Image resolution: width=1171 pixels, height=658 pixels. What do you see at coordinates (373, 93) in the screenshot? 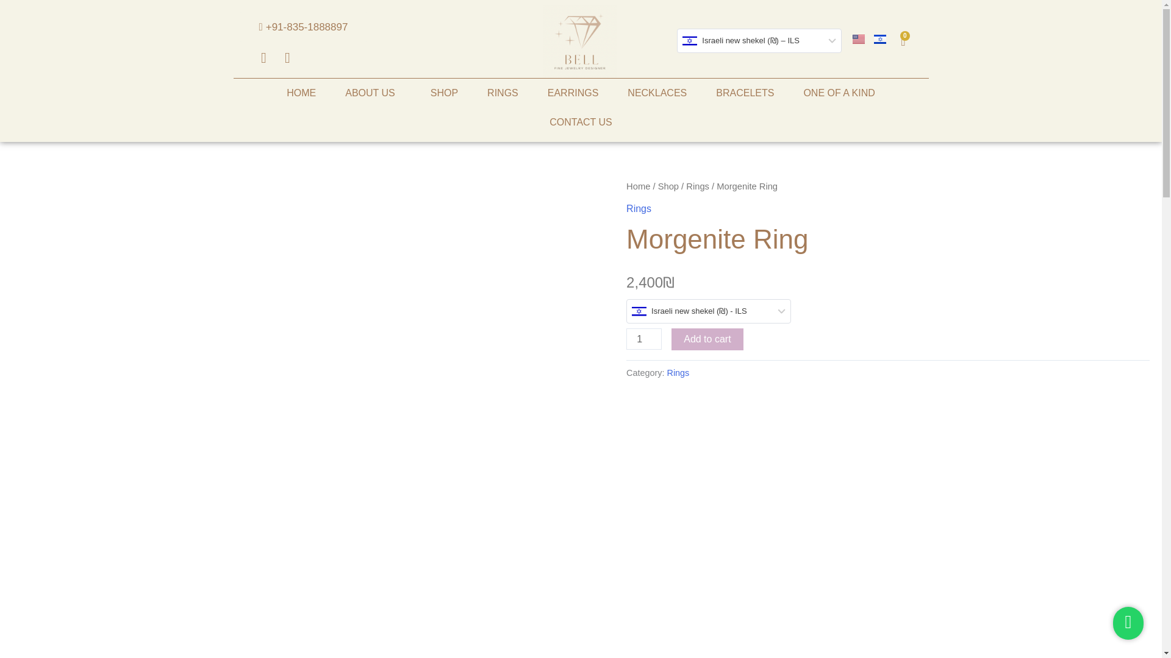
I see `ABOUT US` at bounding box center [373, 93].